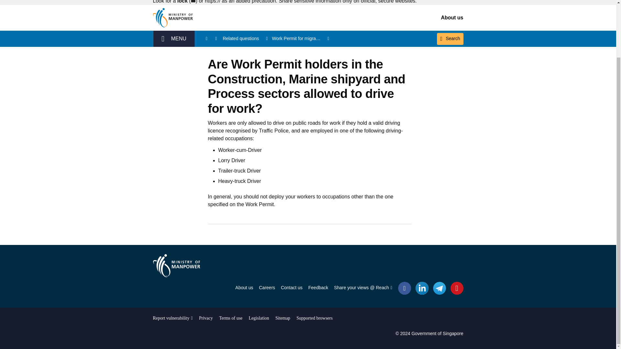 The image size is (621, 349). What do you see at coordinates (452, 17) in the screenshot?
I see `About us` at bounding box center [452, 17].